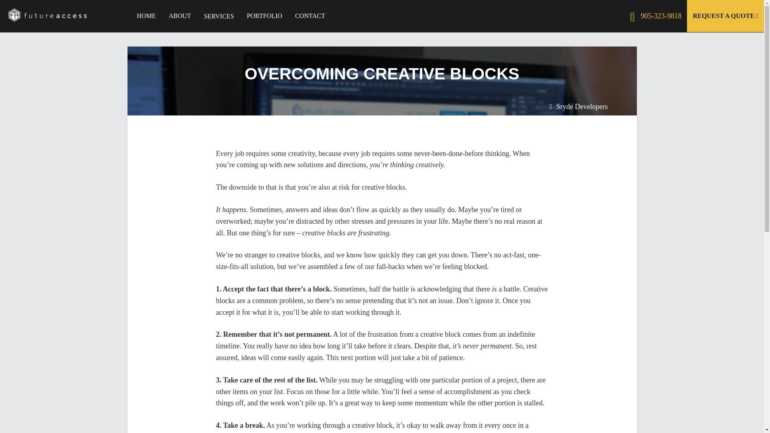  What do you see at coordinates (310, 16) in the screenshot?
I see `CONTACT` at bounding box center [310, 16].